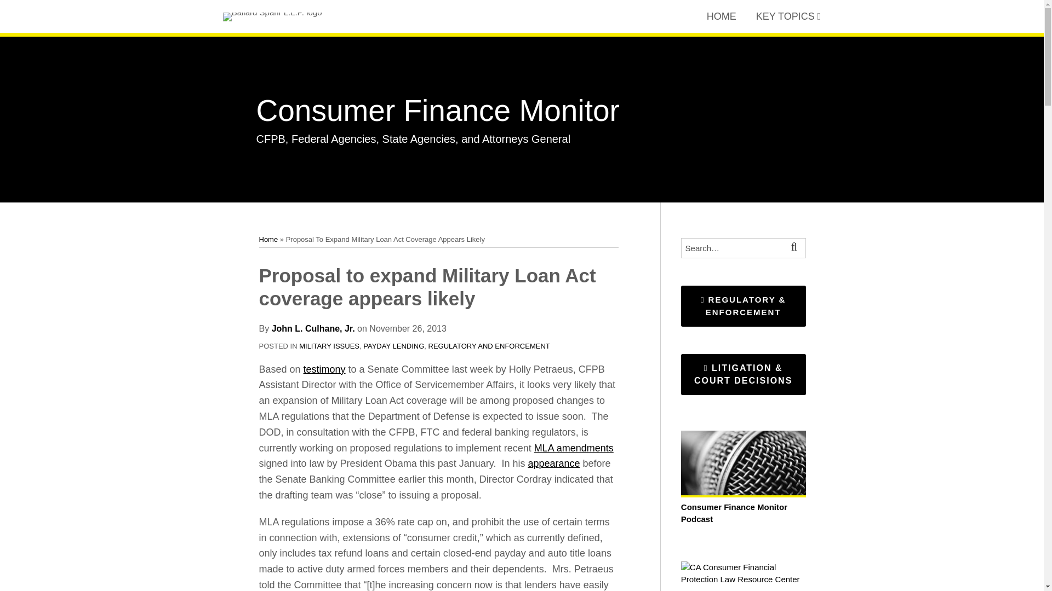 The height and width of the screenshot is (591, 1052). Describe the element at coordinates (553, 463) in the screenshot. I see `appearance` at that location.